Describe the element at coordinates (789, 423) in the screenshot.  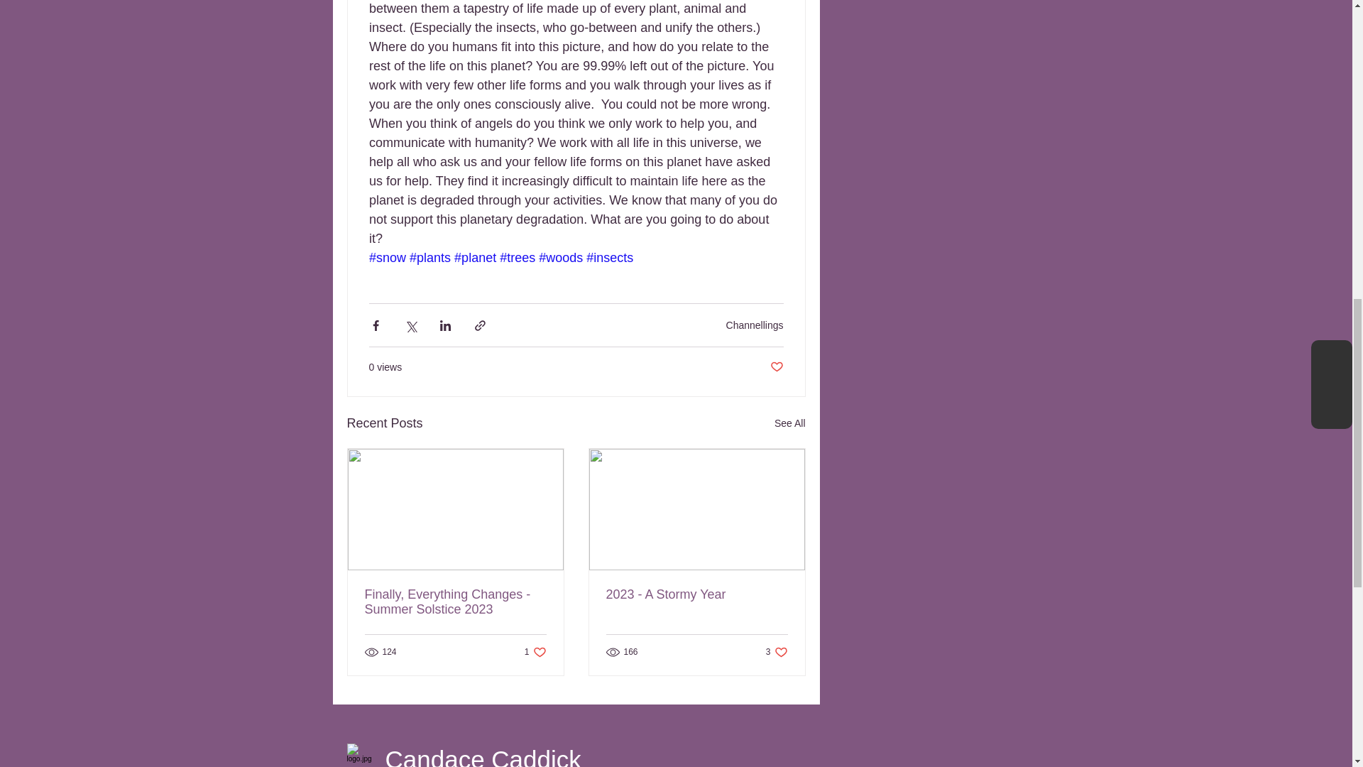
I see `2023 - A Stormy Year` at that location.